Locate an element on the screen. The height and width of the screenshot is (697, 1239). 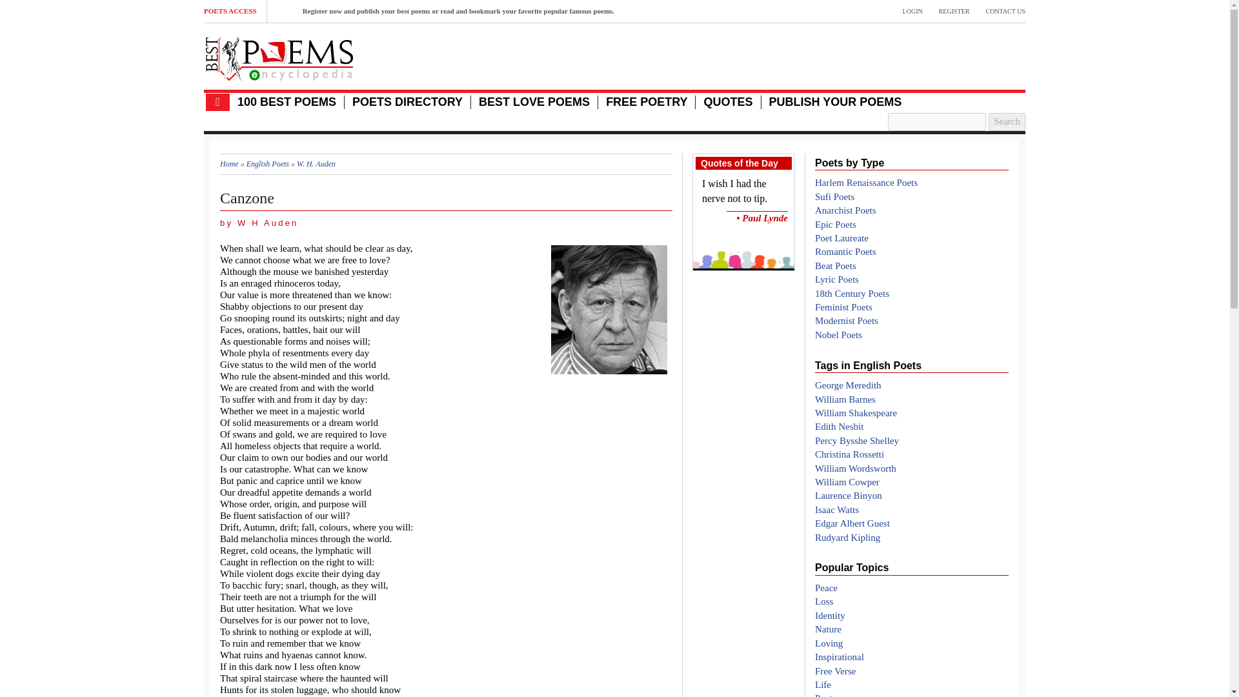
CONTACT US is located at coordinates (1005, 11).